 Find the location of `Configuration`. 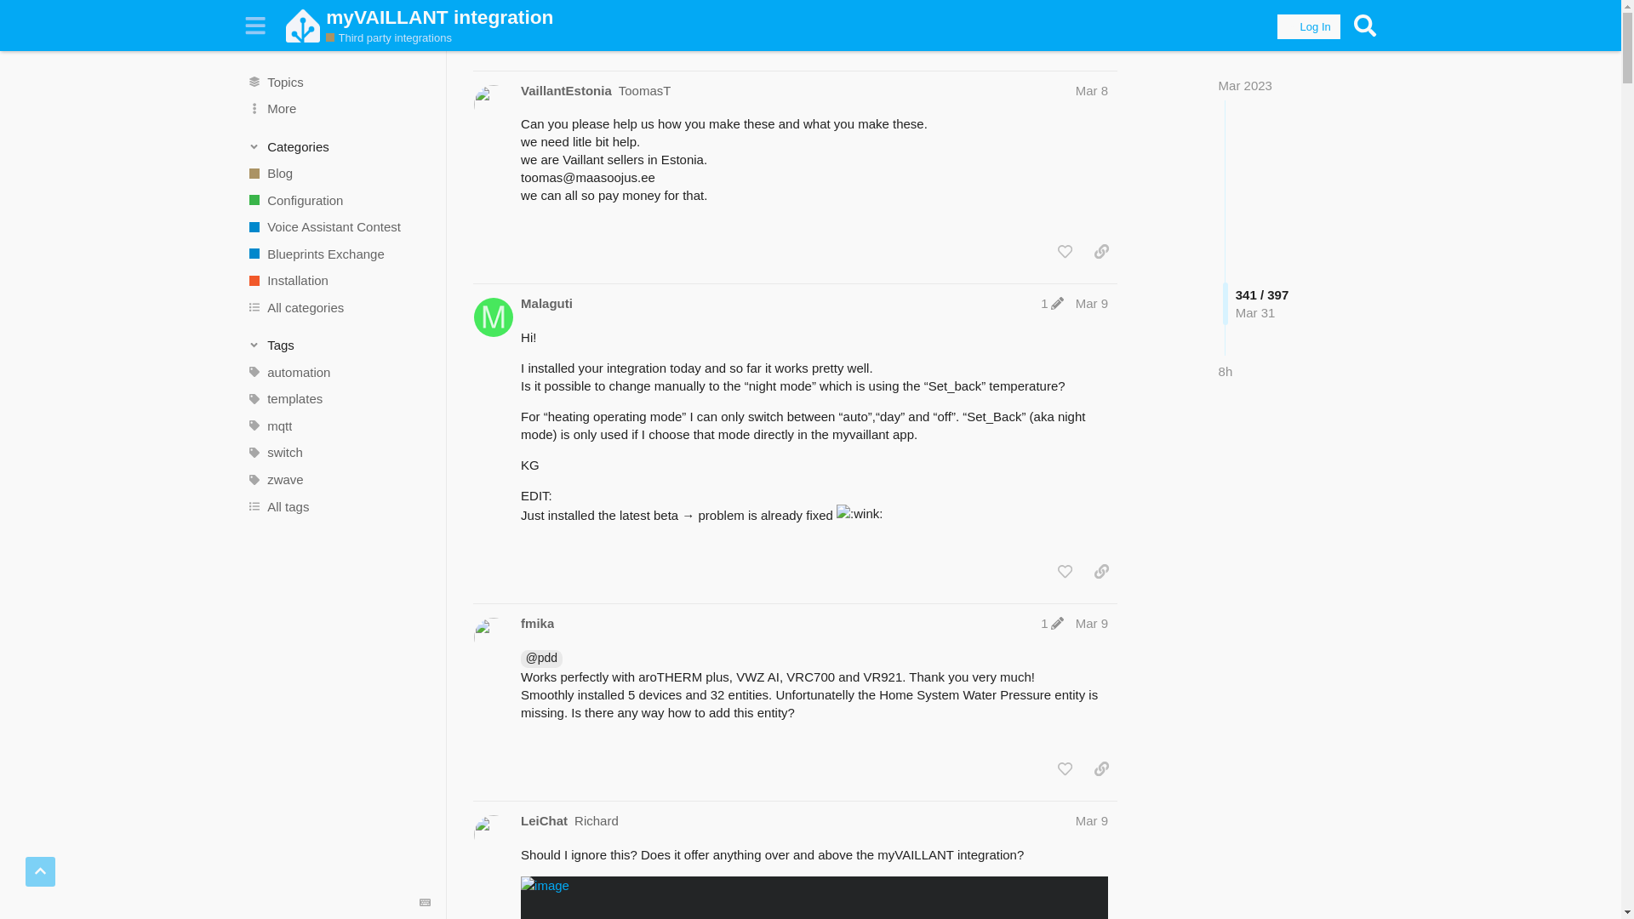

Configuration is located at coordinates (338, 199).